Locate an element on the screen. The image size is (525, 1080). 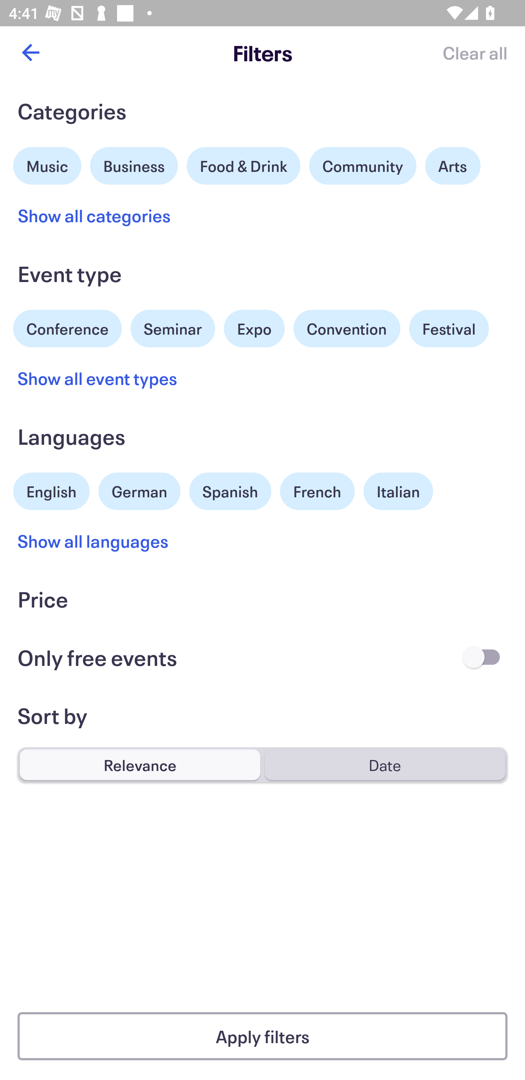
Festival is located at coordinates (448, 328).